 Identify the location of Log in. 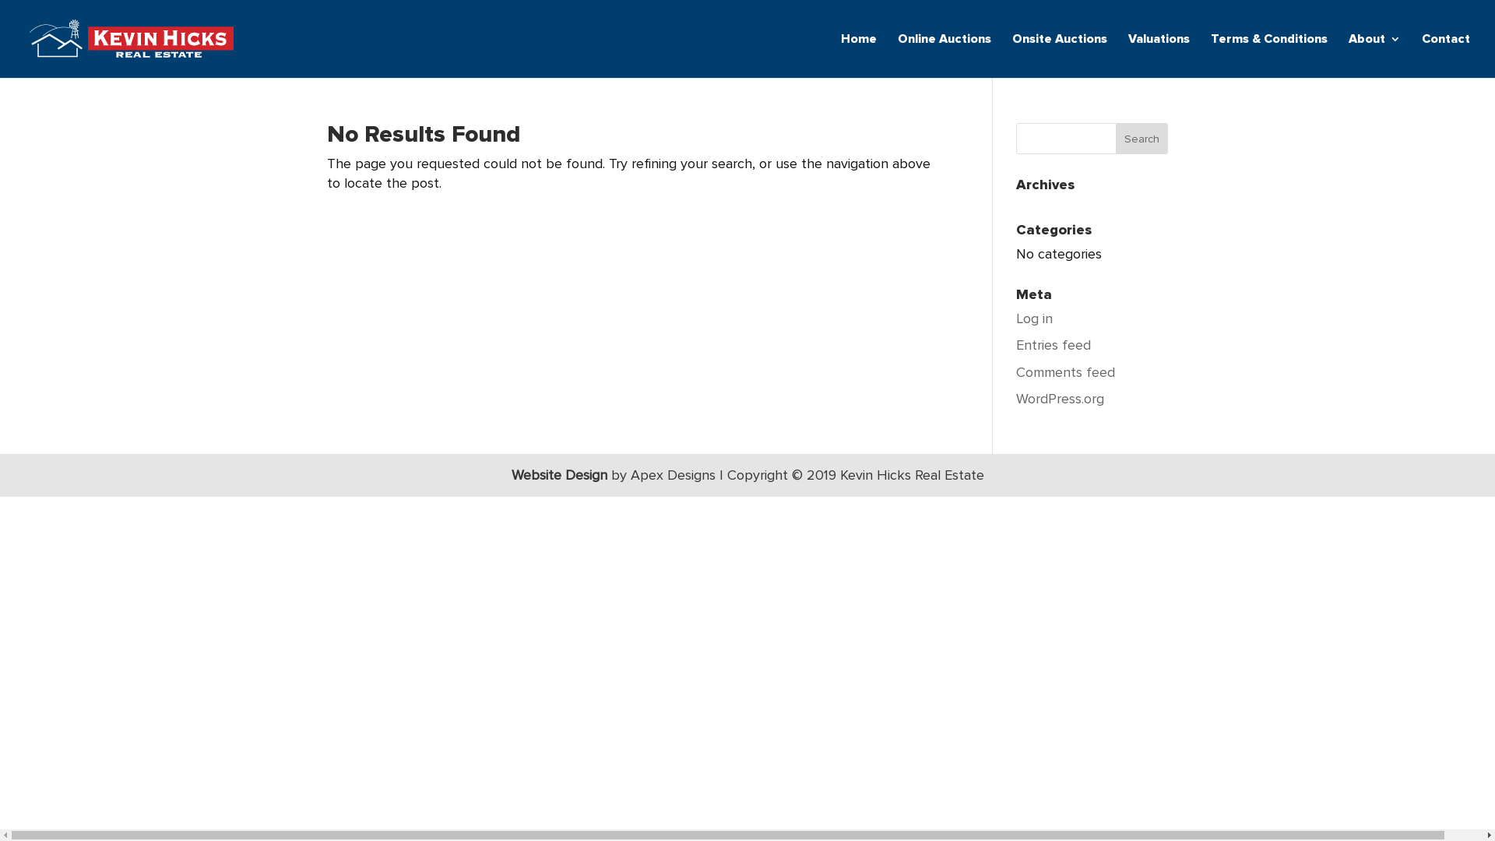
(1034, 318).